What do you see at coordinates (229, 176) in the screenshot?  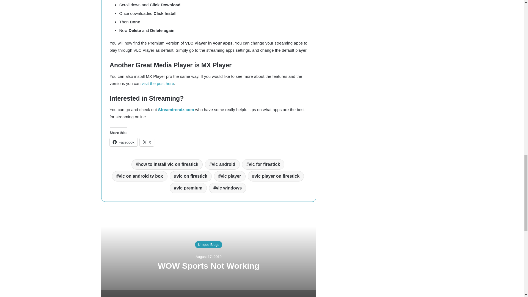 I see `vlc player` at bounding box center [229, 176].